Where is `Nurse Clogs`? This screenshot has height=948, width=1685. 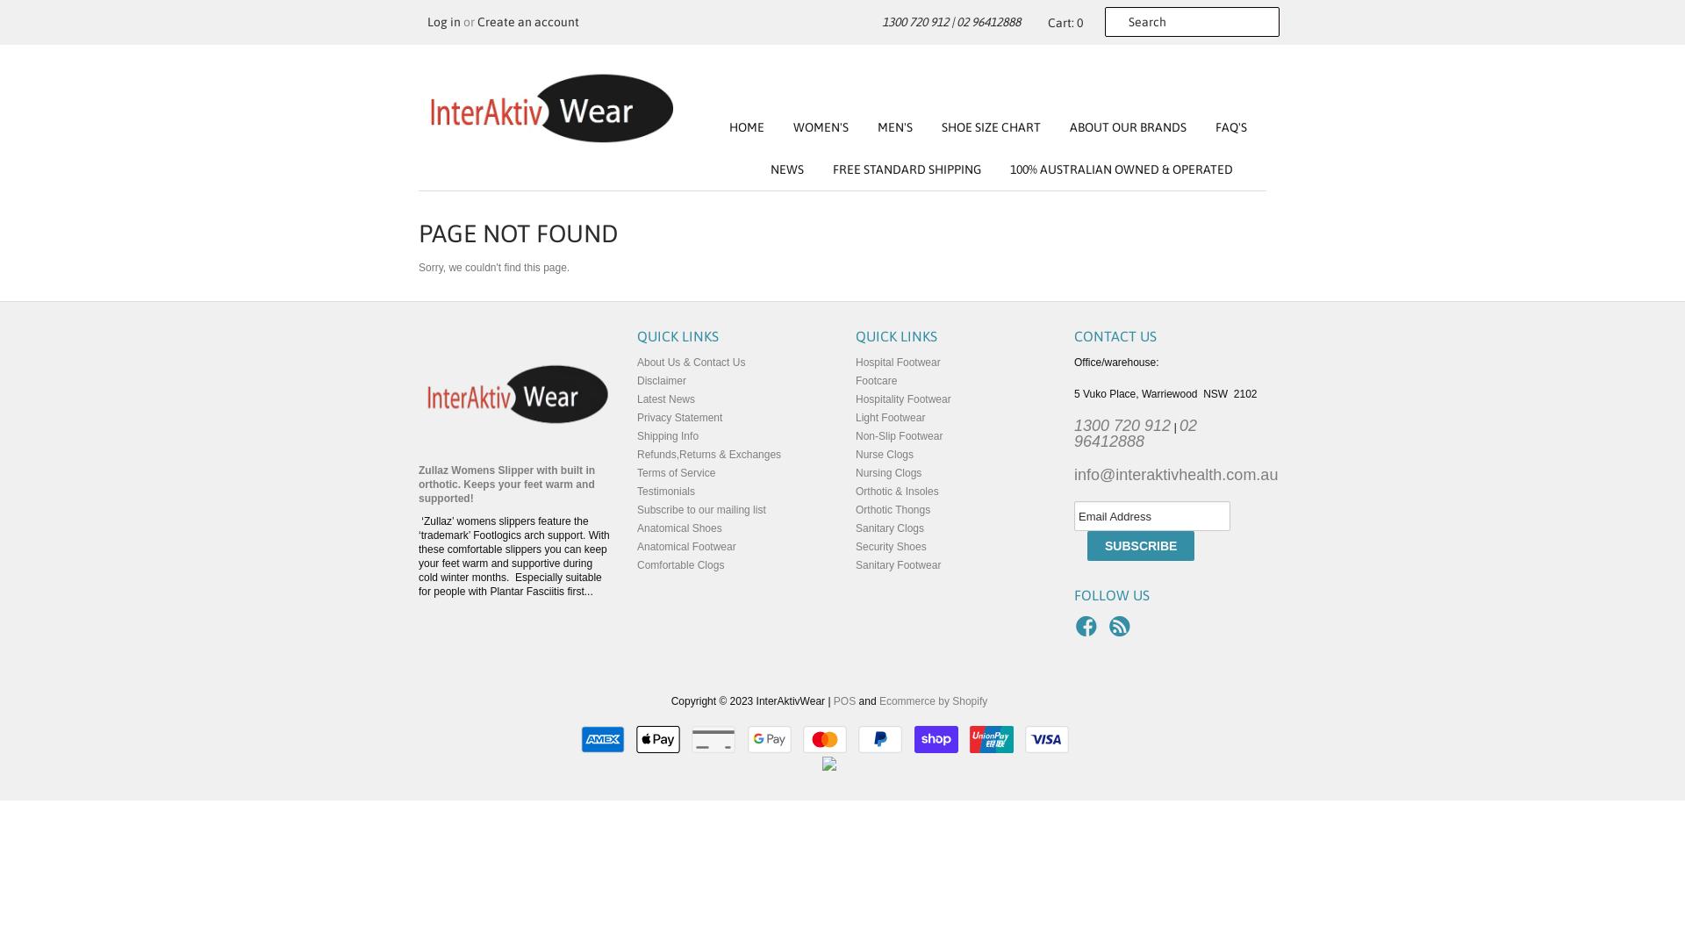 Nurse Clogs is located at coordinates (885, 455).